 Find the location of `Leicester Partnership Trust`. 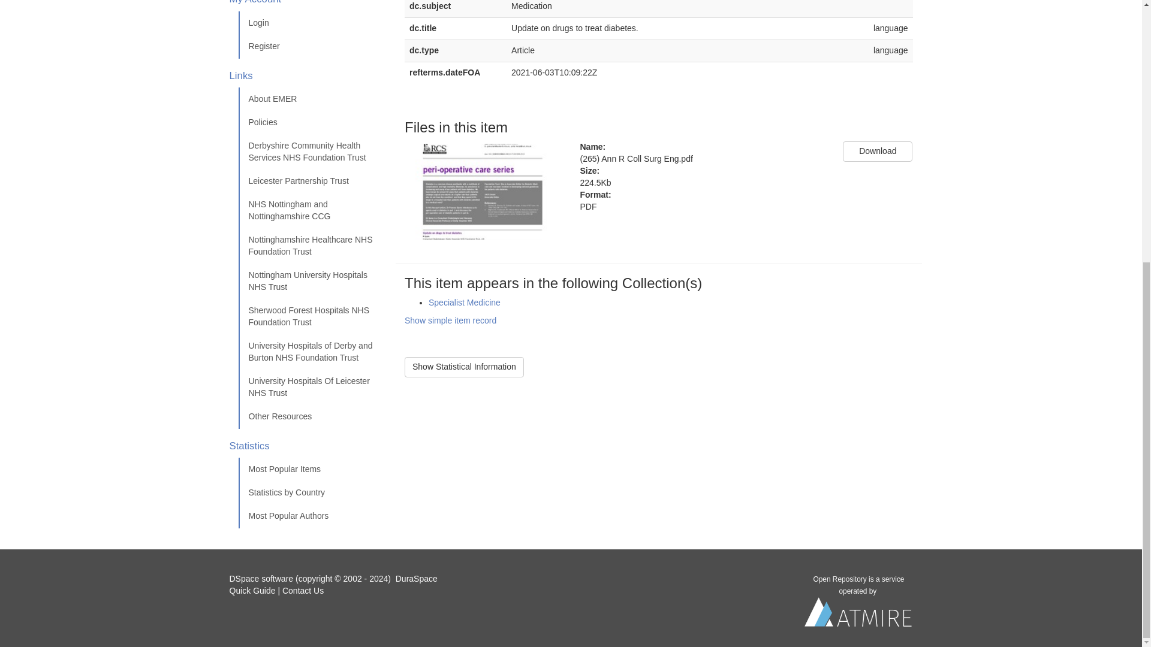

Leicester Partnership Trust is located at coordinates (312, 181).